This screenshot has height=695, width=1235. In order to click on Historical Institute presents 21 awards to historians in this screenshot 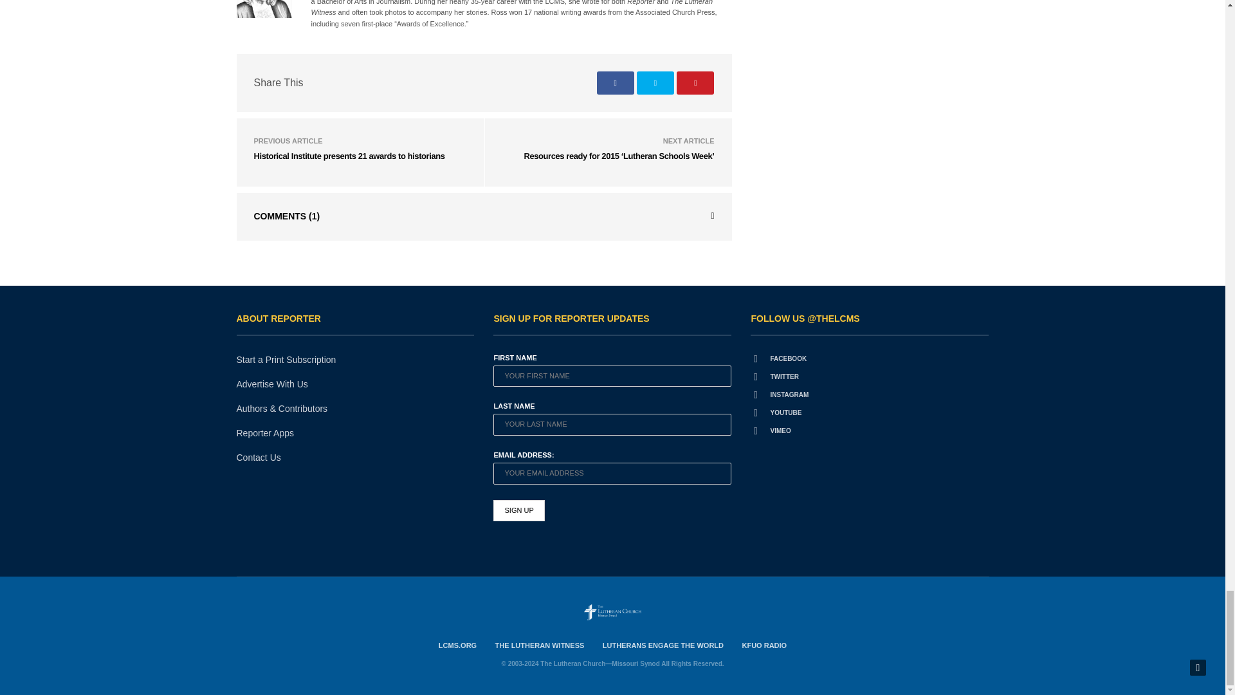, I will do `click(349, 156)`.